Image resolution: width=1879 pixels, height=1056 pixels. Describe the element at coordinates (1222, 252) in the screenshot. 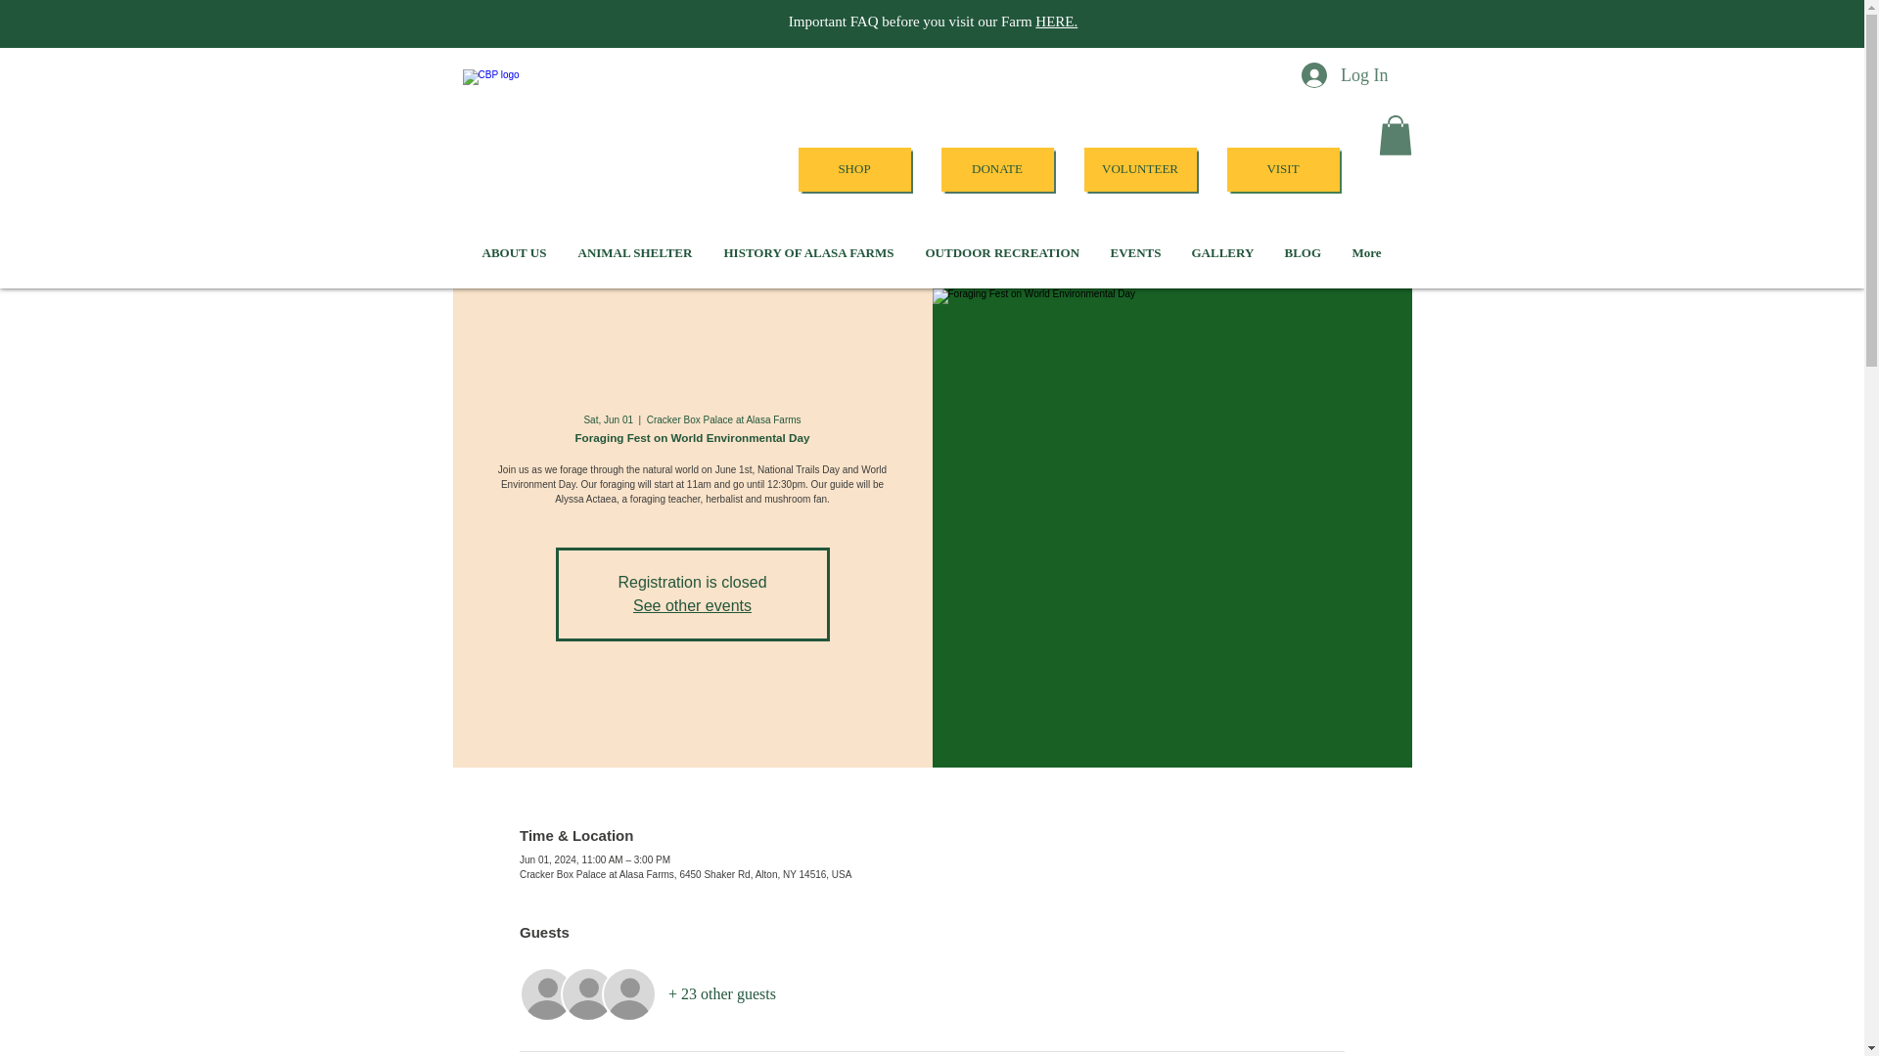

I see `GALLERY` at that location.